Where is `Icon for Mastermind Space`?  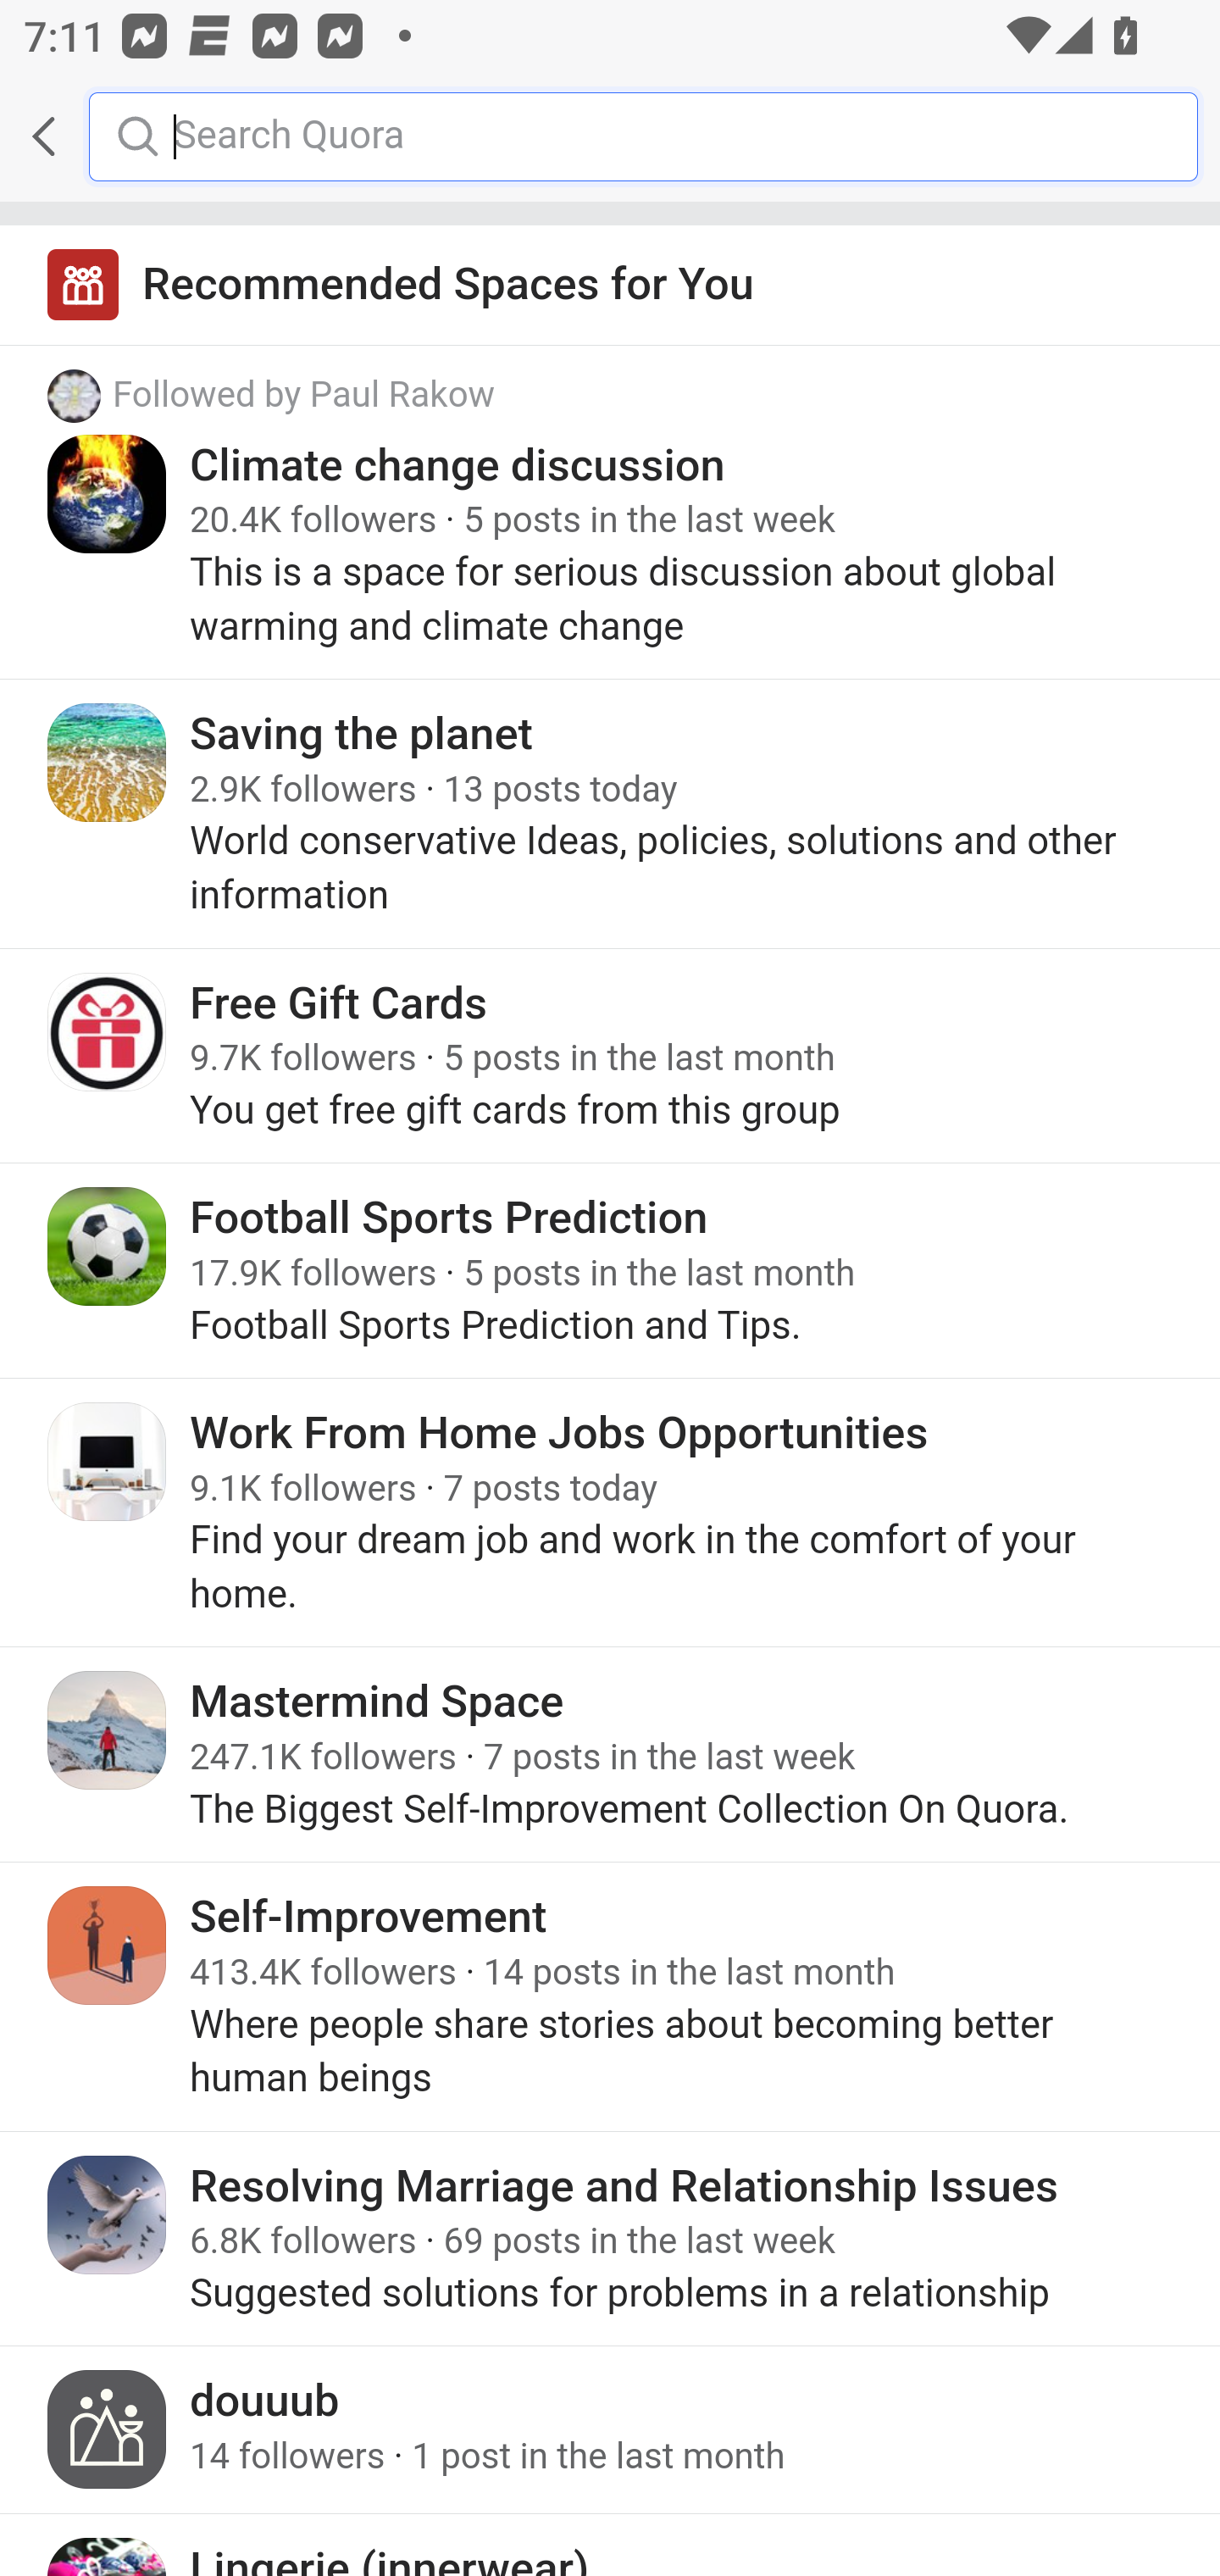 Icon for Mastermind Space is located at coordinates (108, 1729).